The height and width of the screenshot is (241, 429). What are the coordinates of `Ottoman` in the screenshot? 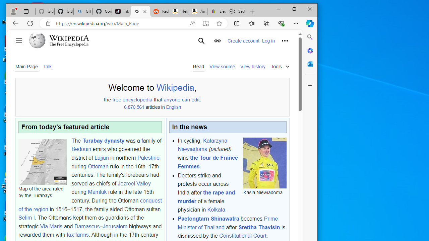 It's located at (98, 166).